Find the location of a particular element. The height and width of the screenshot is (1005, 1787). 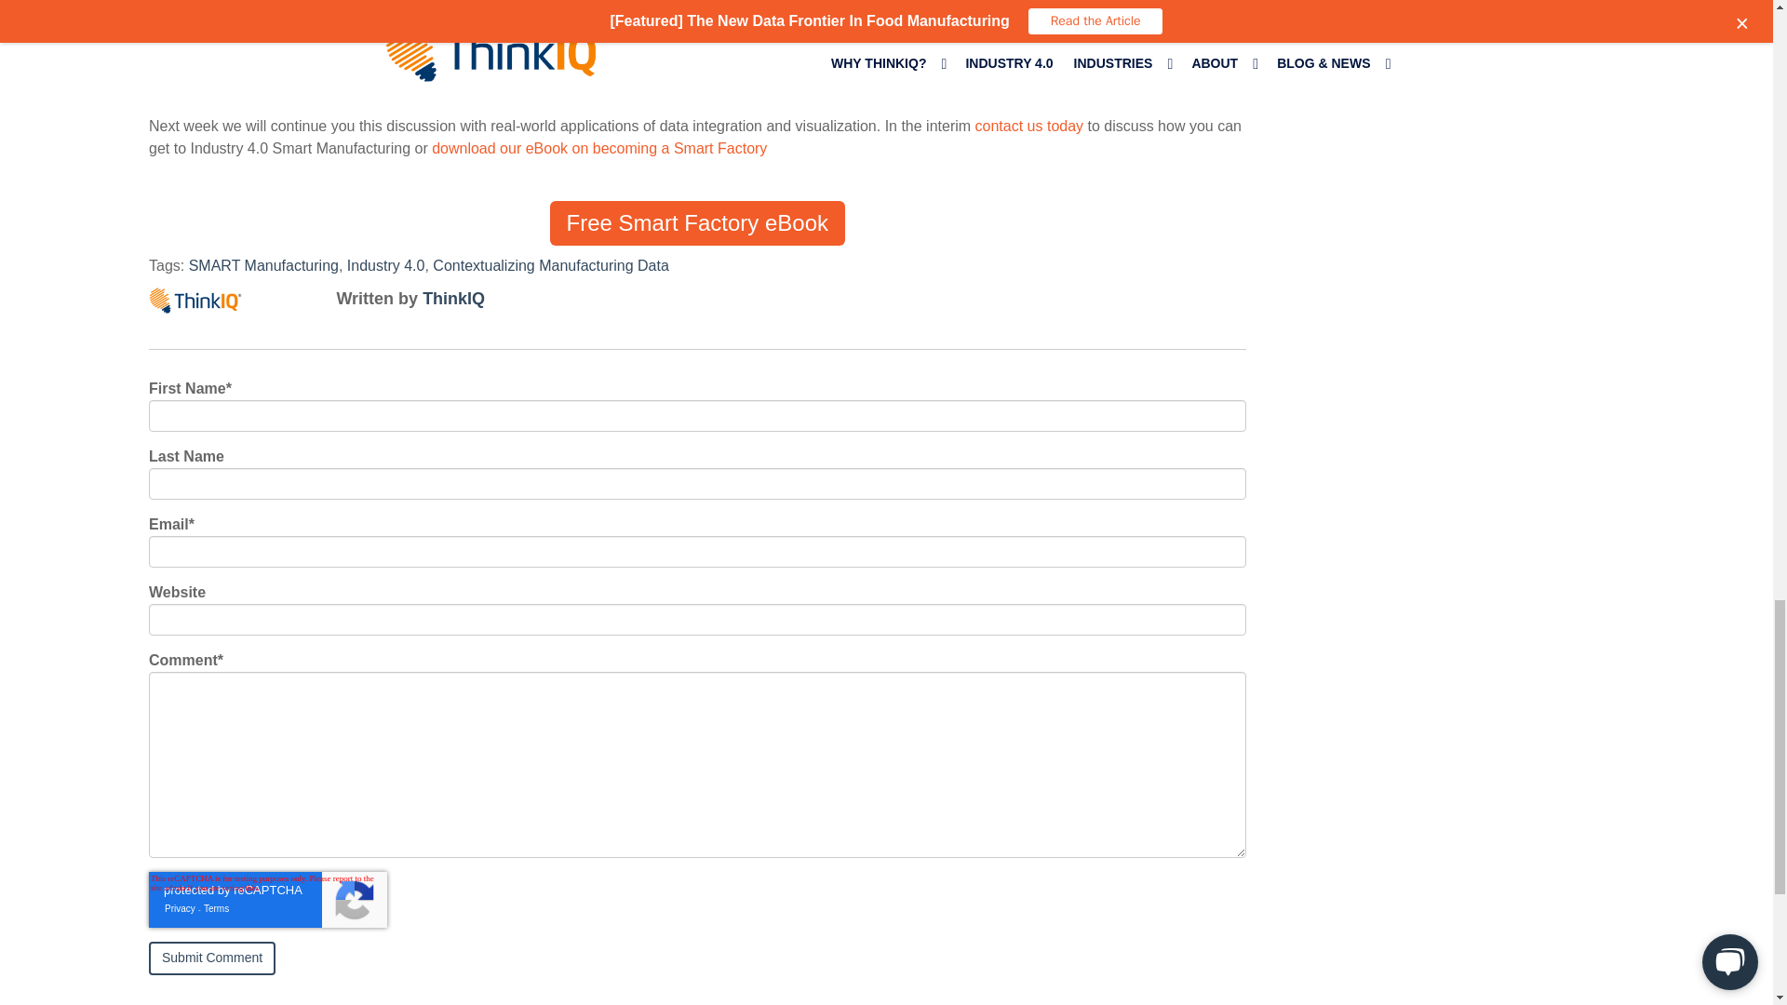

Free Smart Factory eBook is located at coordinates (698, 223).